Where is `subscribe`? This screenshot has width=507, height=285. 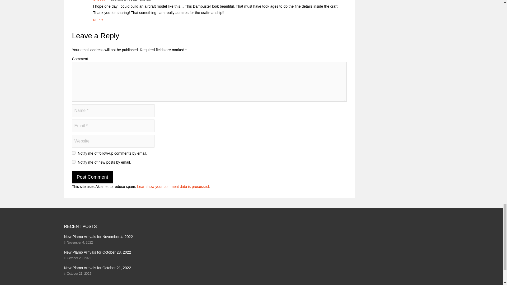
subscribe is located at coordinates (73, 161).